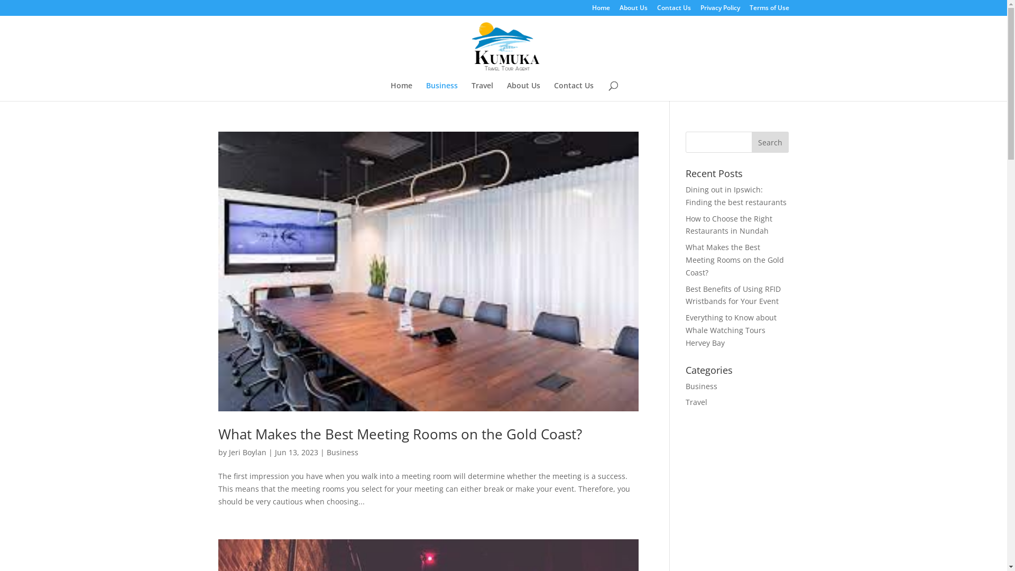 This screenshot has width=1015, height=571. What do you see at coordinates (735, 260) in the screenshot?
I see `What Makes the Best Meeting Rooms on the Gold Coast?` at bounding box center [735, 260].